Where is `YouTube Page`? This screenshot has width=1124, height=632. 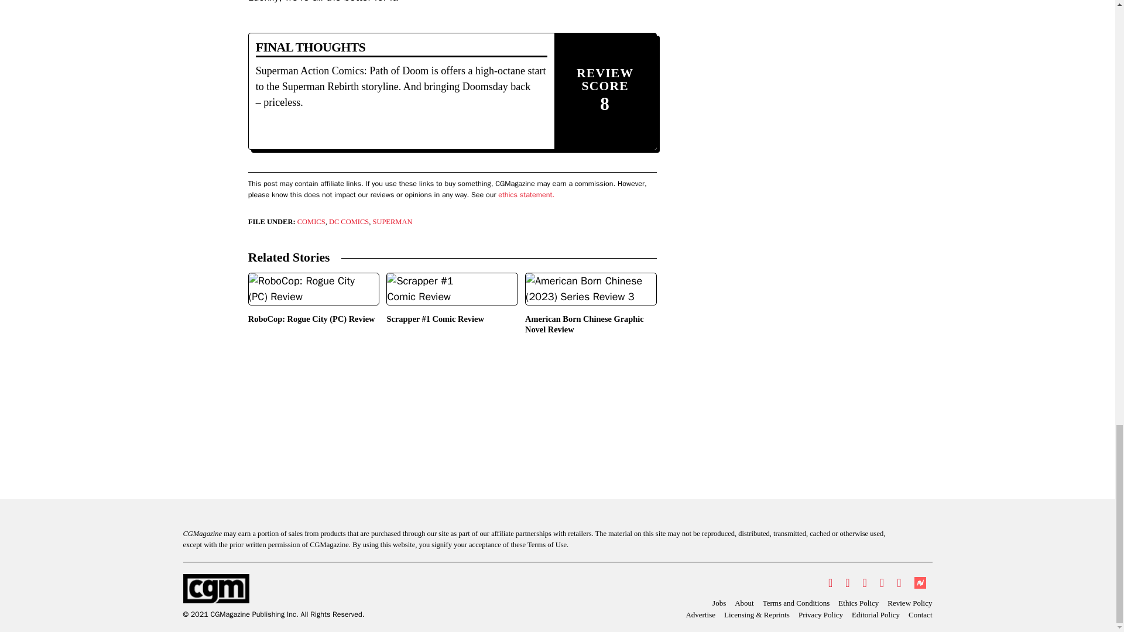 YouTube Page is located at coordinates (882, 582).